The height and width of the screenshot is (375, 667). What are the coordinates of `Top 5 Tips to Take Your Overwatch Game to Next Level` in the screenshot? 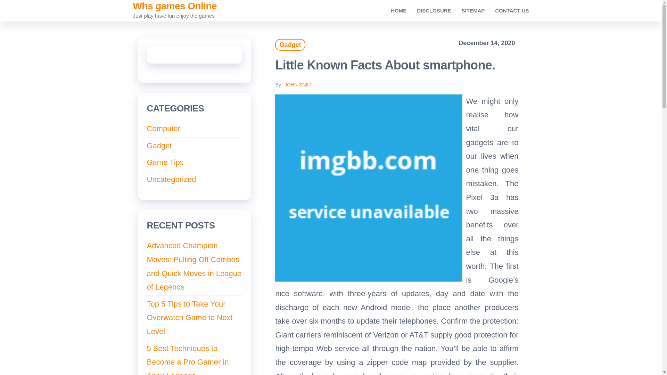 It's located at (189, 317).